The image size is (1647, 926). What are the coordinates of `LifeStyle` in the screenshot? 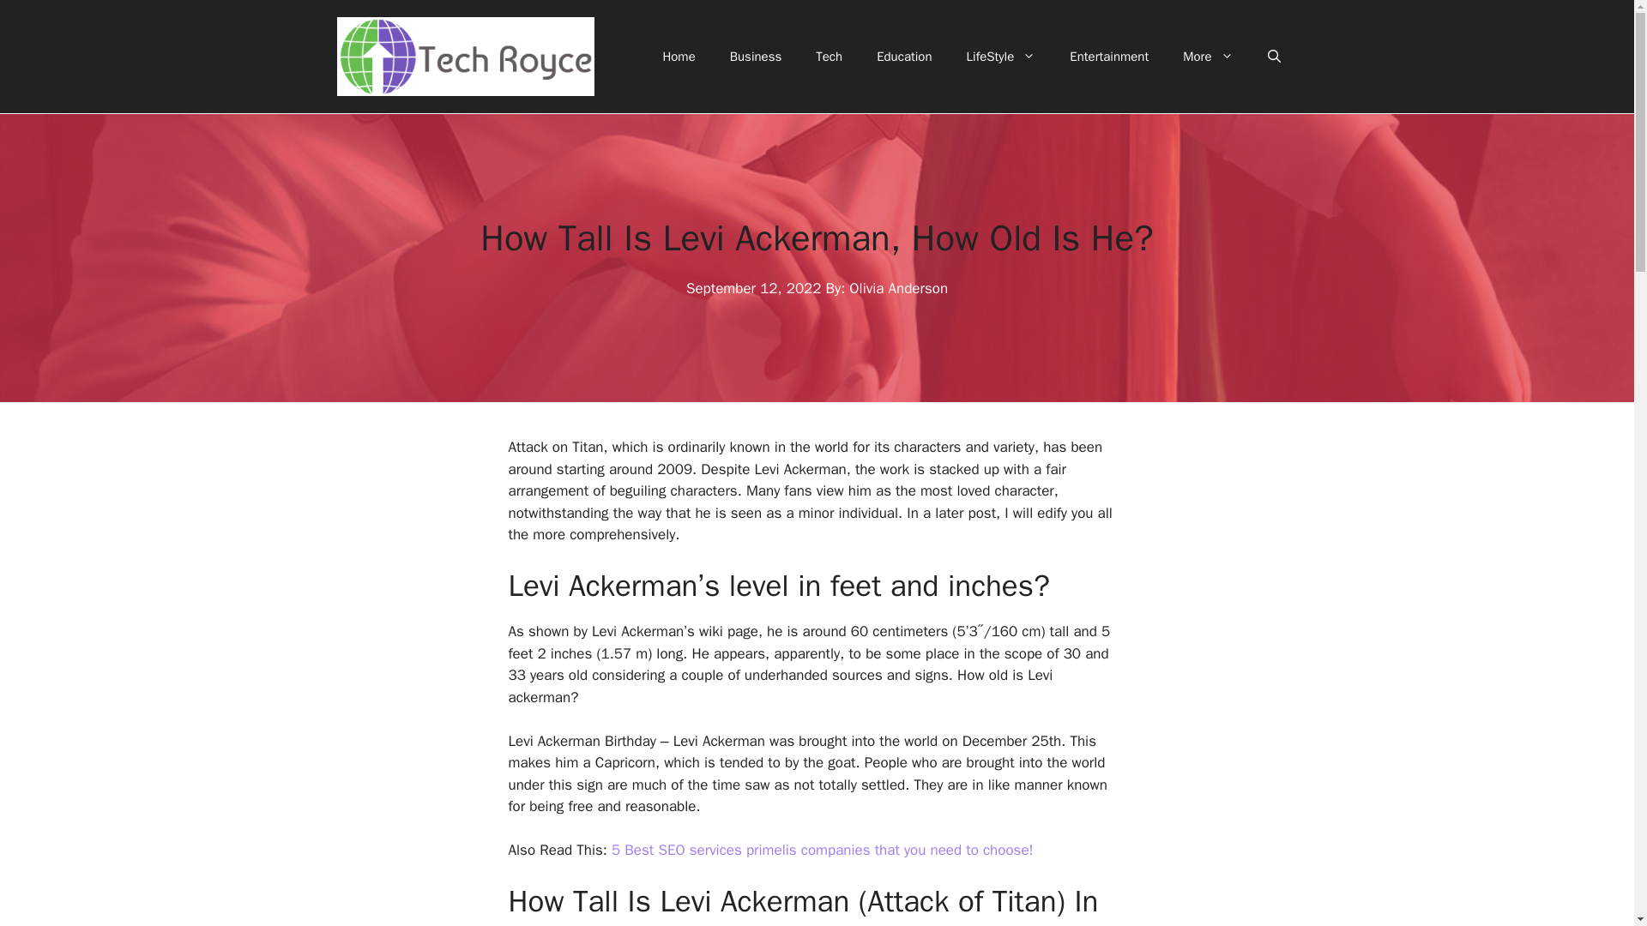 It's located at (1002, 57).